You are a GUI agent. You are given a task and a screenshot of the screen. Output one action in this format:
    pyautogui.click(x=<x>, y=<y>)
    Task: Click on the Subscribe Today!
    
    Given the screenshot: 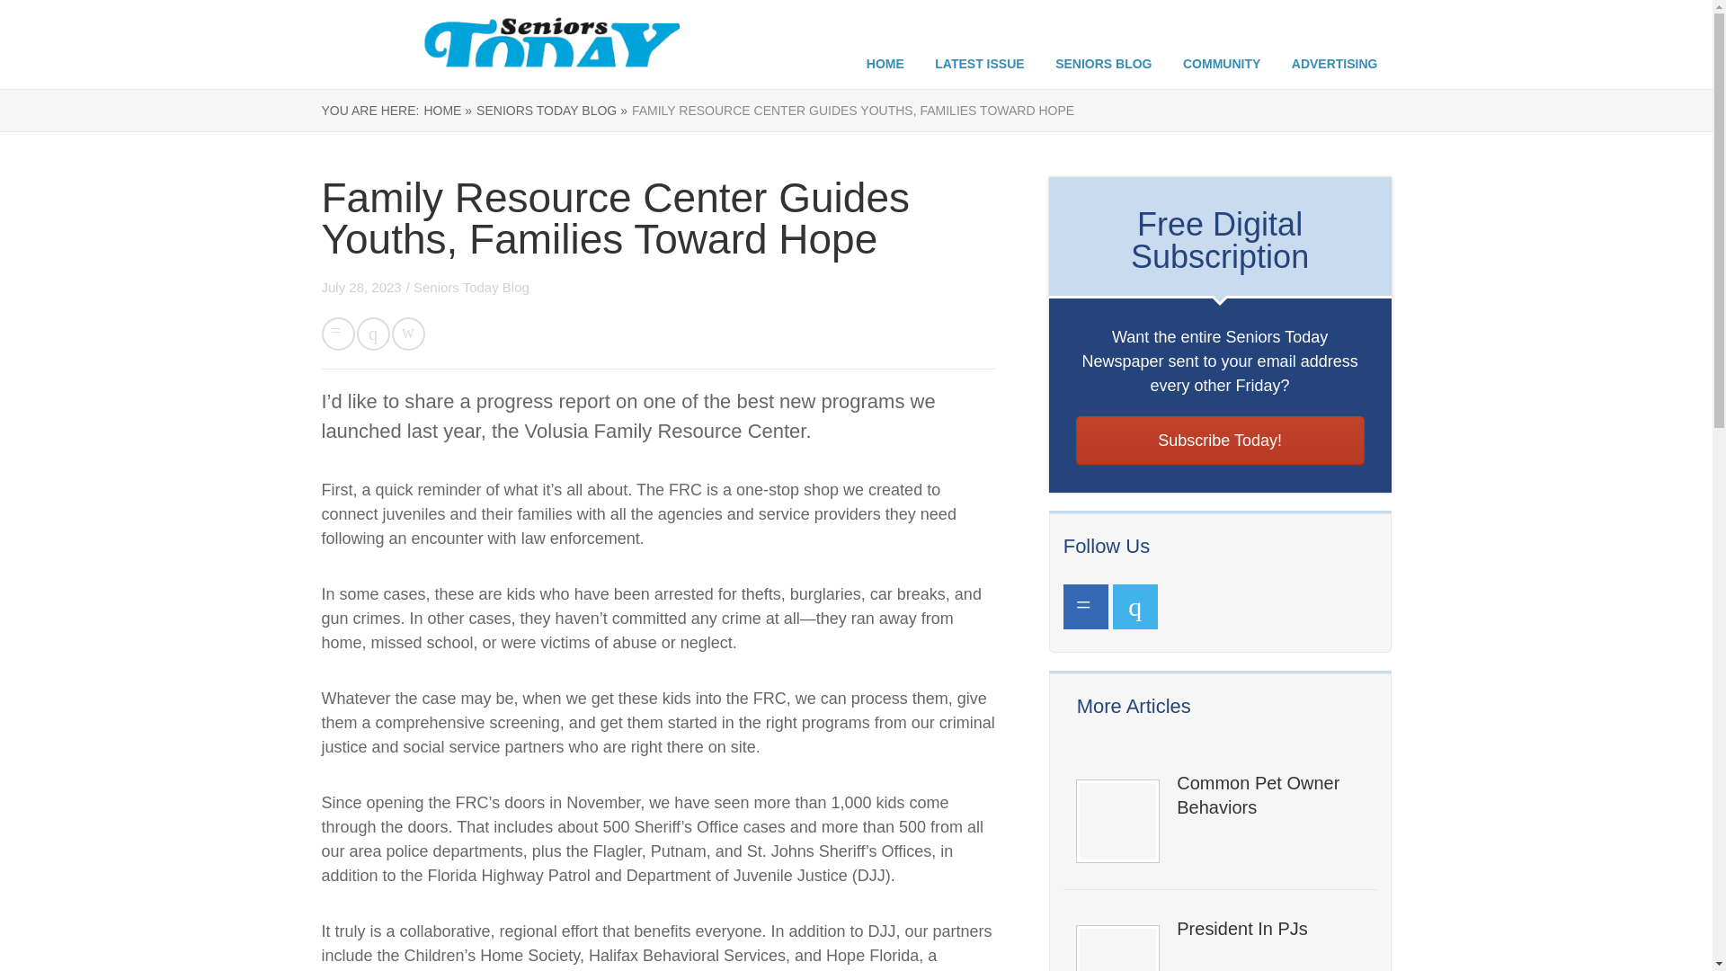 What is the action you would take?
    pyautogui.click(x=1220, y=441)
    